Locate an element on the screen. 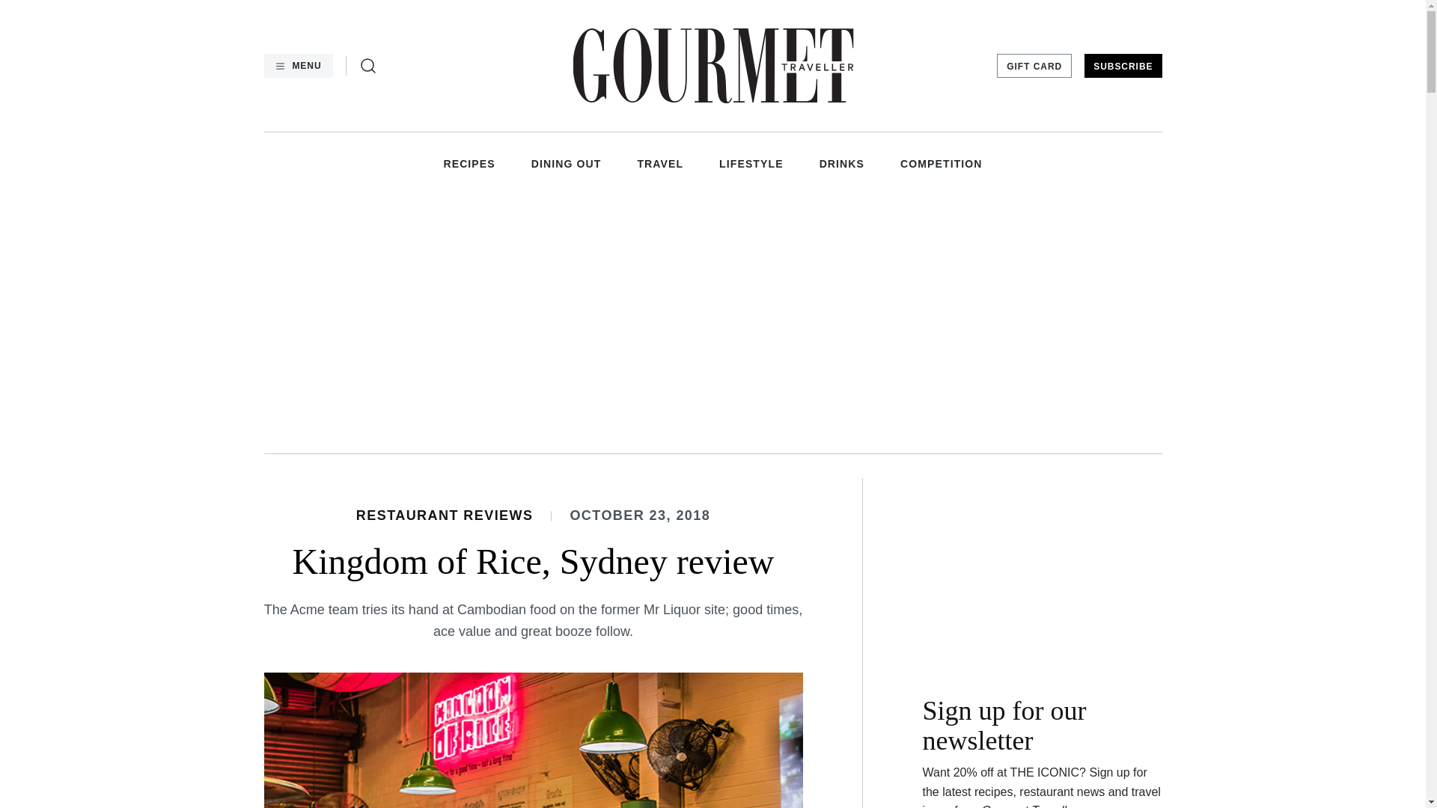 The height and width of the screenshot is (808, 1437). DINING OUT is located at coordinates (567, 163).